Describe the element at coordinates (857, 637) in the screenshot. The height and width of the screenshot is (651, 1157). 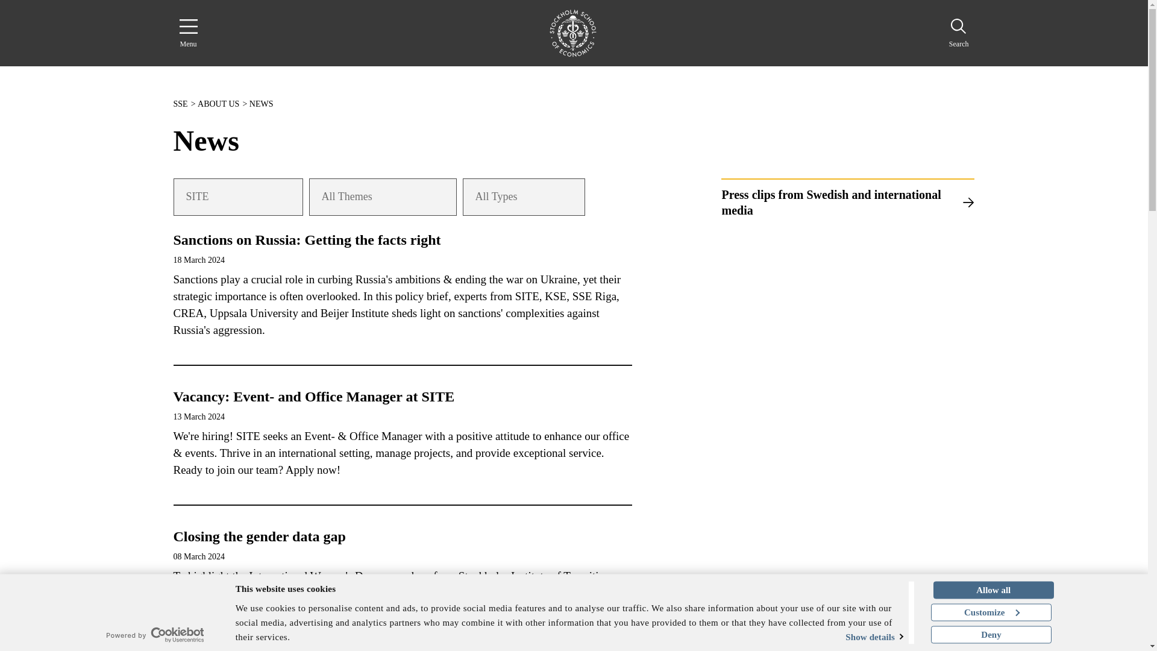
I see `Show details` at that location.